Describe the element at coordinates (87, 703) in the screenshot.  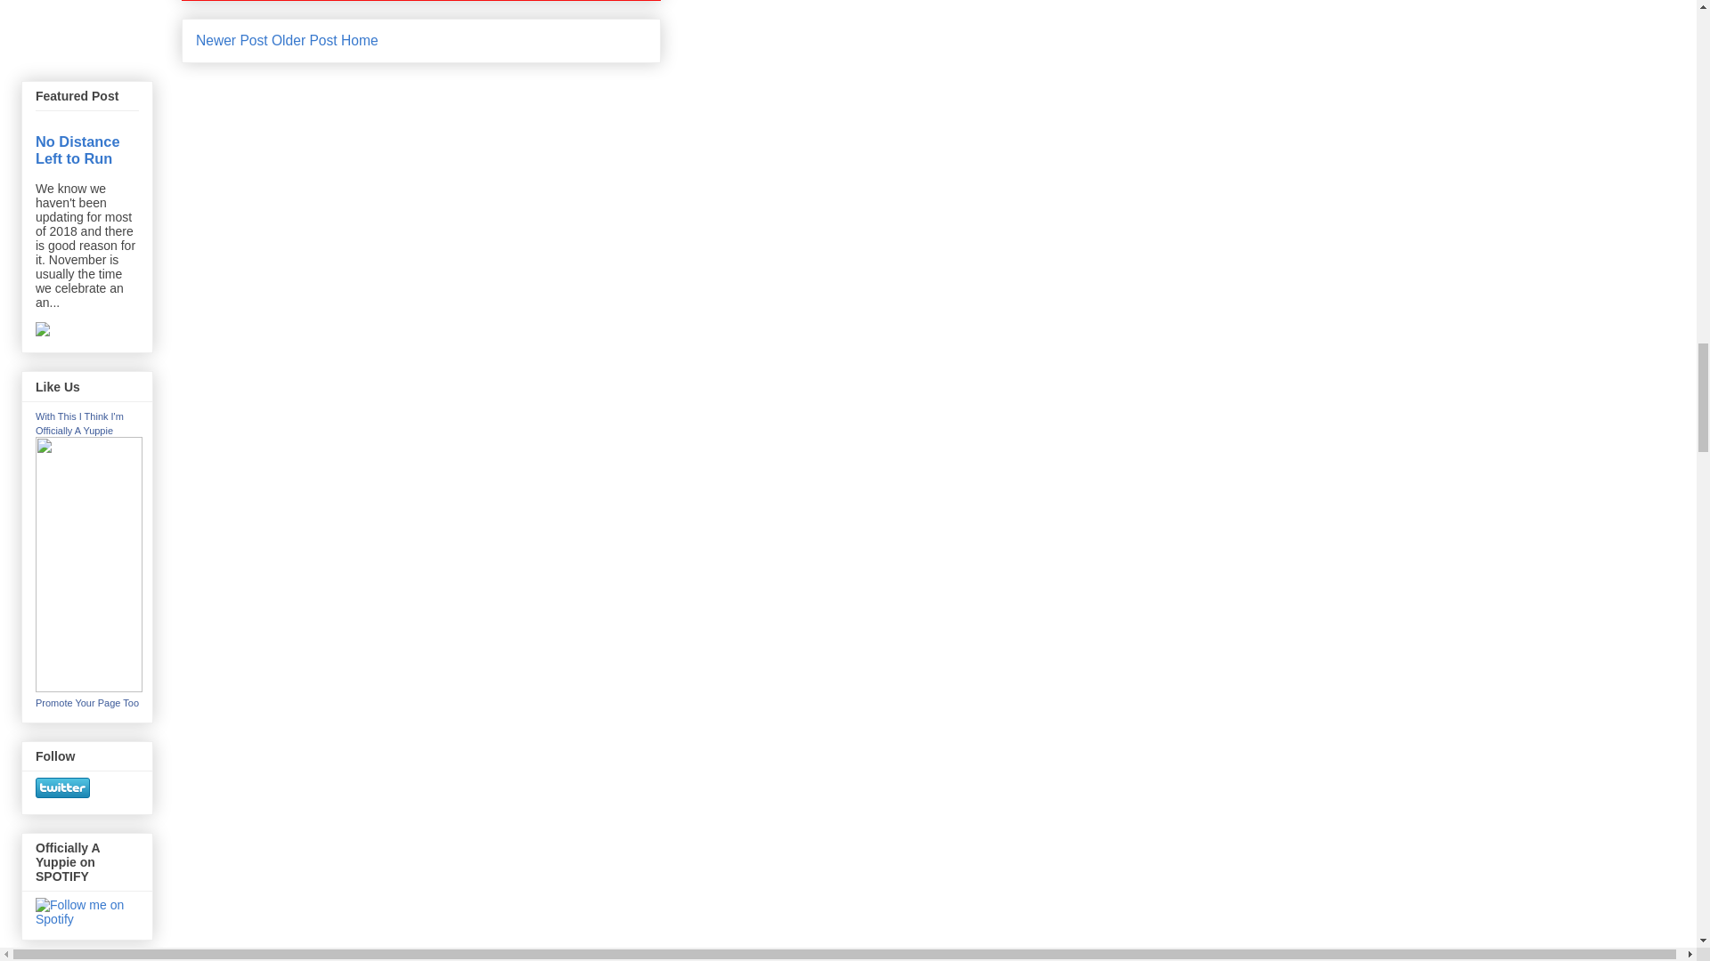
I see `Promote Your Page Too` at that location.